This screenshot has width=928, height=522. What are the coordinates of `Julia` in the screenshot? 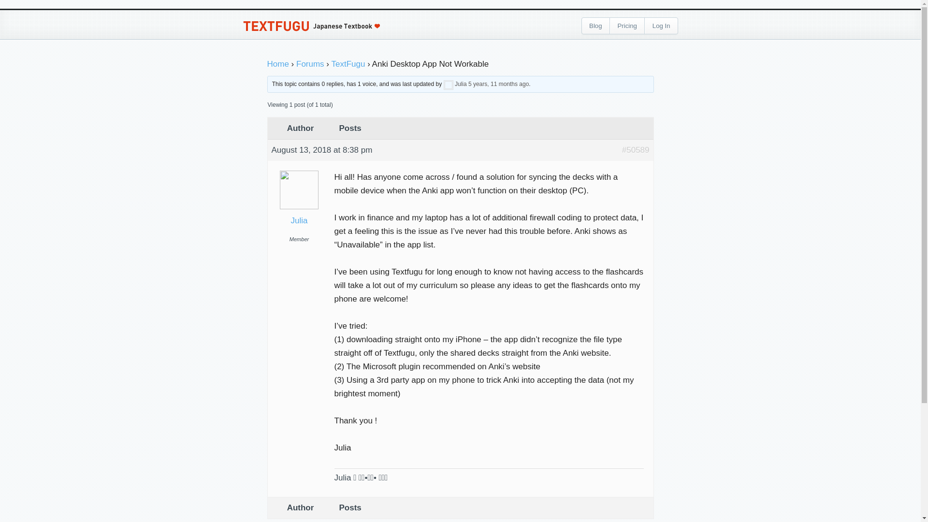 It's located at (300, 220).